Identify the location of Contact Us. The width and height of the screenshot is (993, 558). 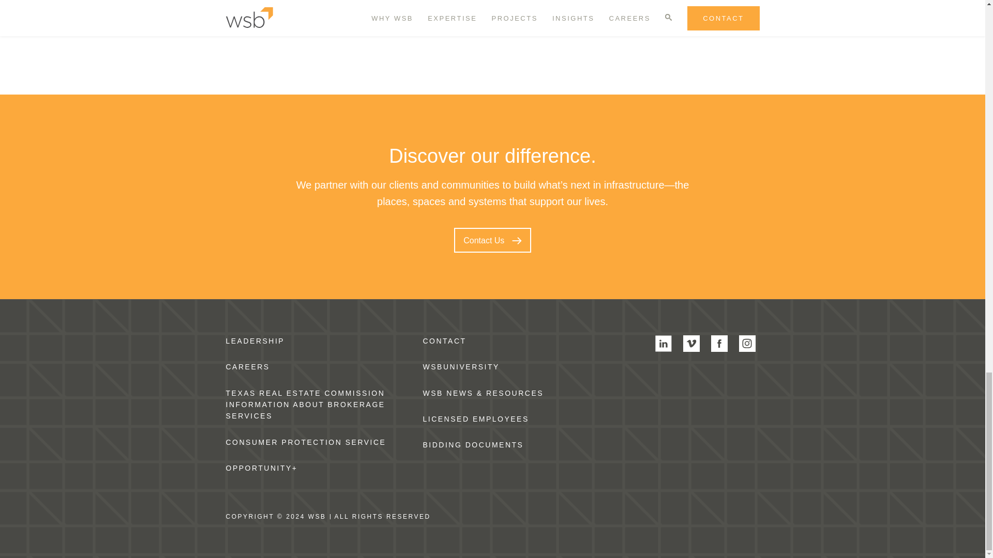
(492, 240).